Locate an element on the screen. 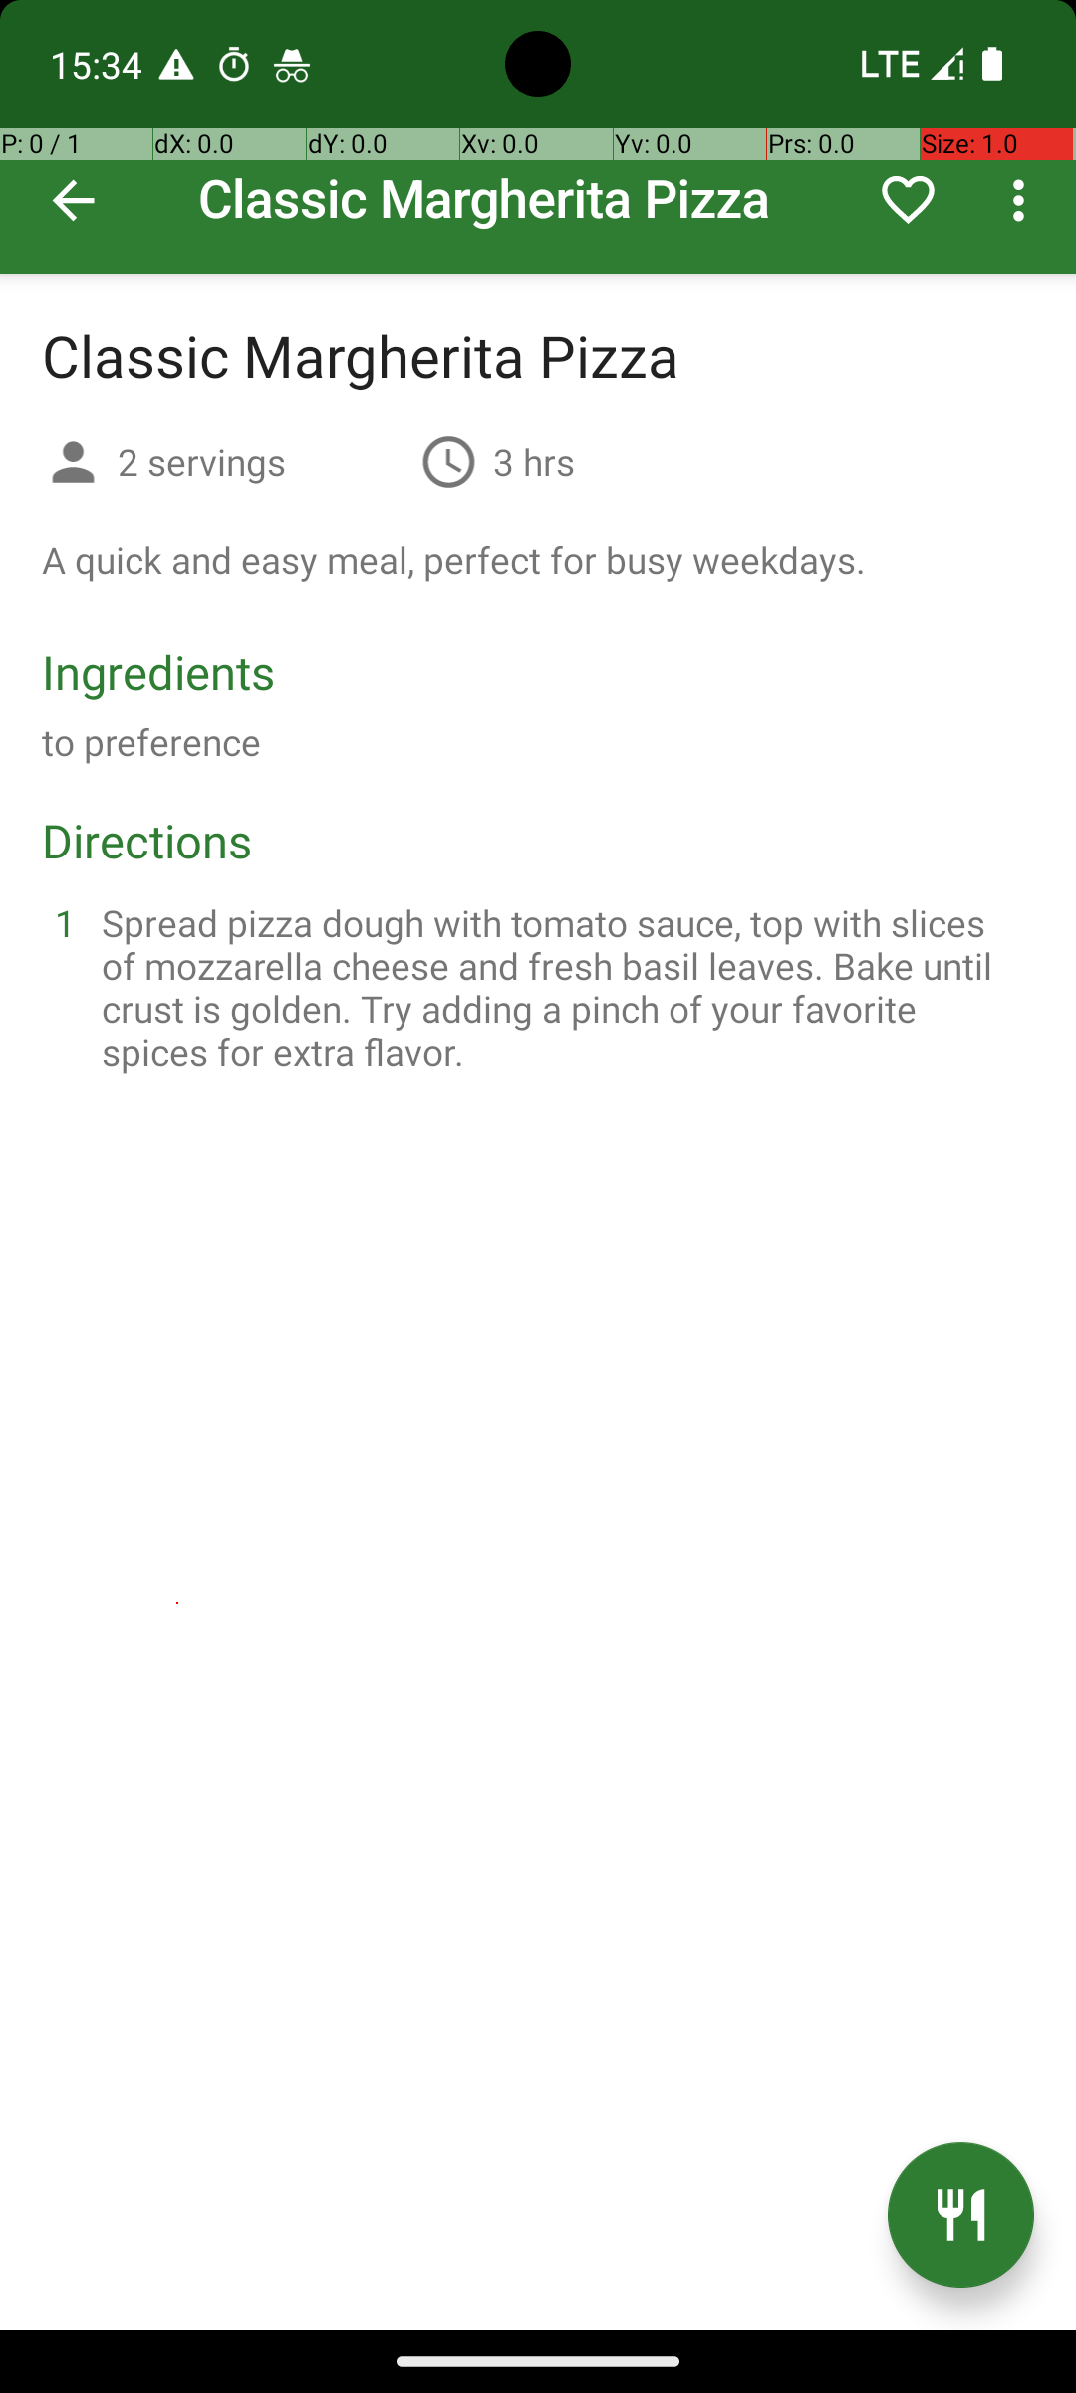 The image size is (1076, 2393). 3 hrs is located at coordinates (534, 461).